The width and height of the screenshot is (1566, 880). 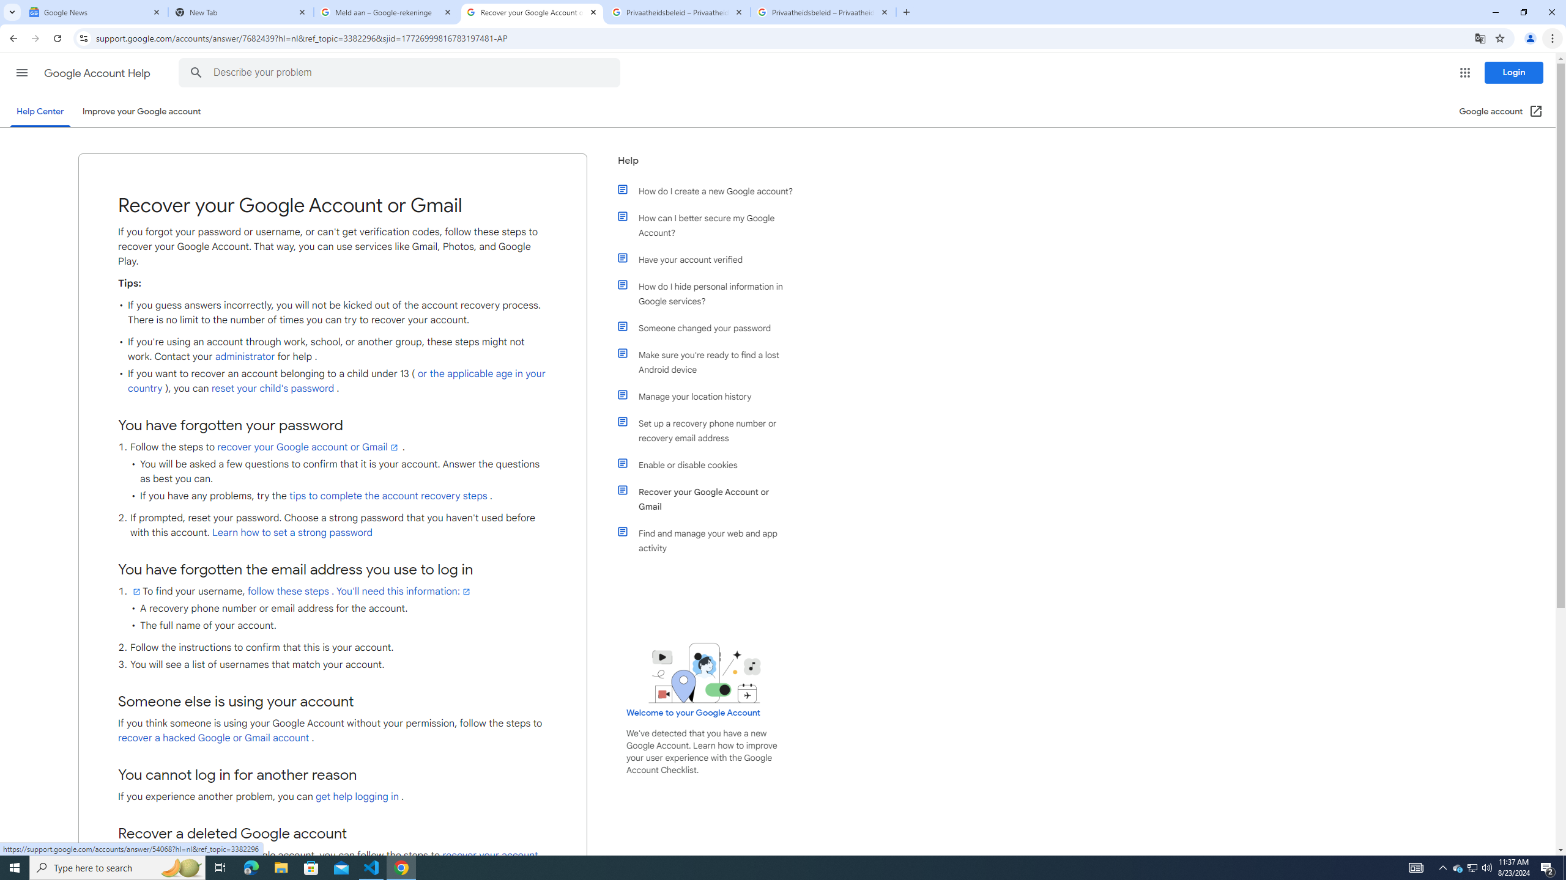 I want to click on Welcome to your Google Account, so click(x=694, y=713).